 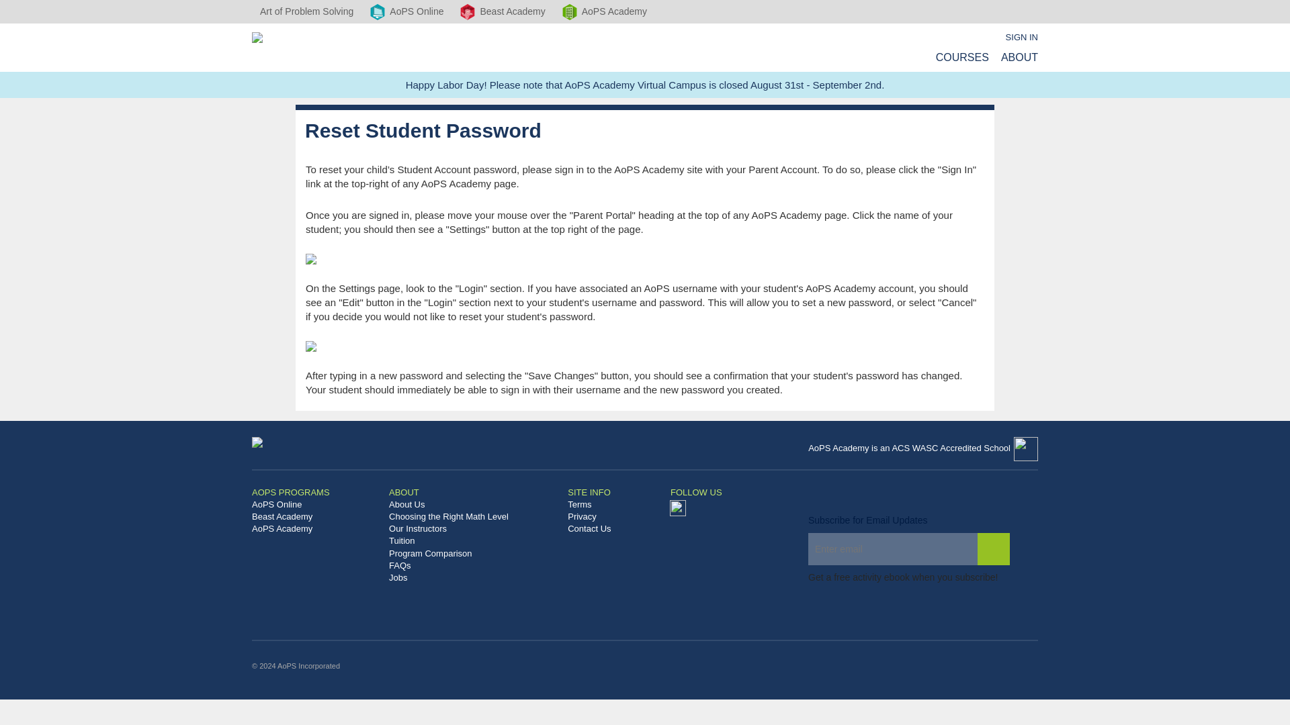 What do you see at coordinates (472, 541) in the screenshot?
I see `Tuition` at bounding box center [472, 541].